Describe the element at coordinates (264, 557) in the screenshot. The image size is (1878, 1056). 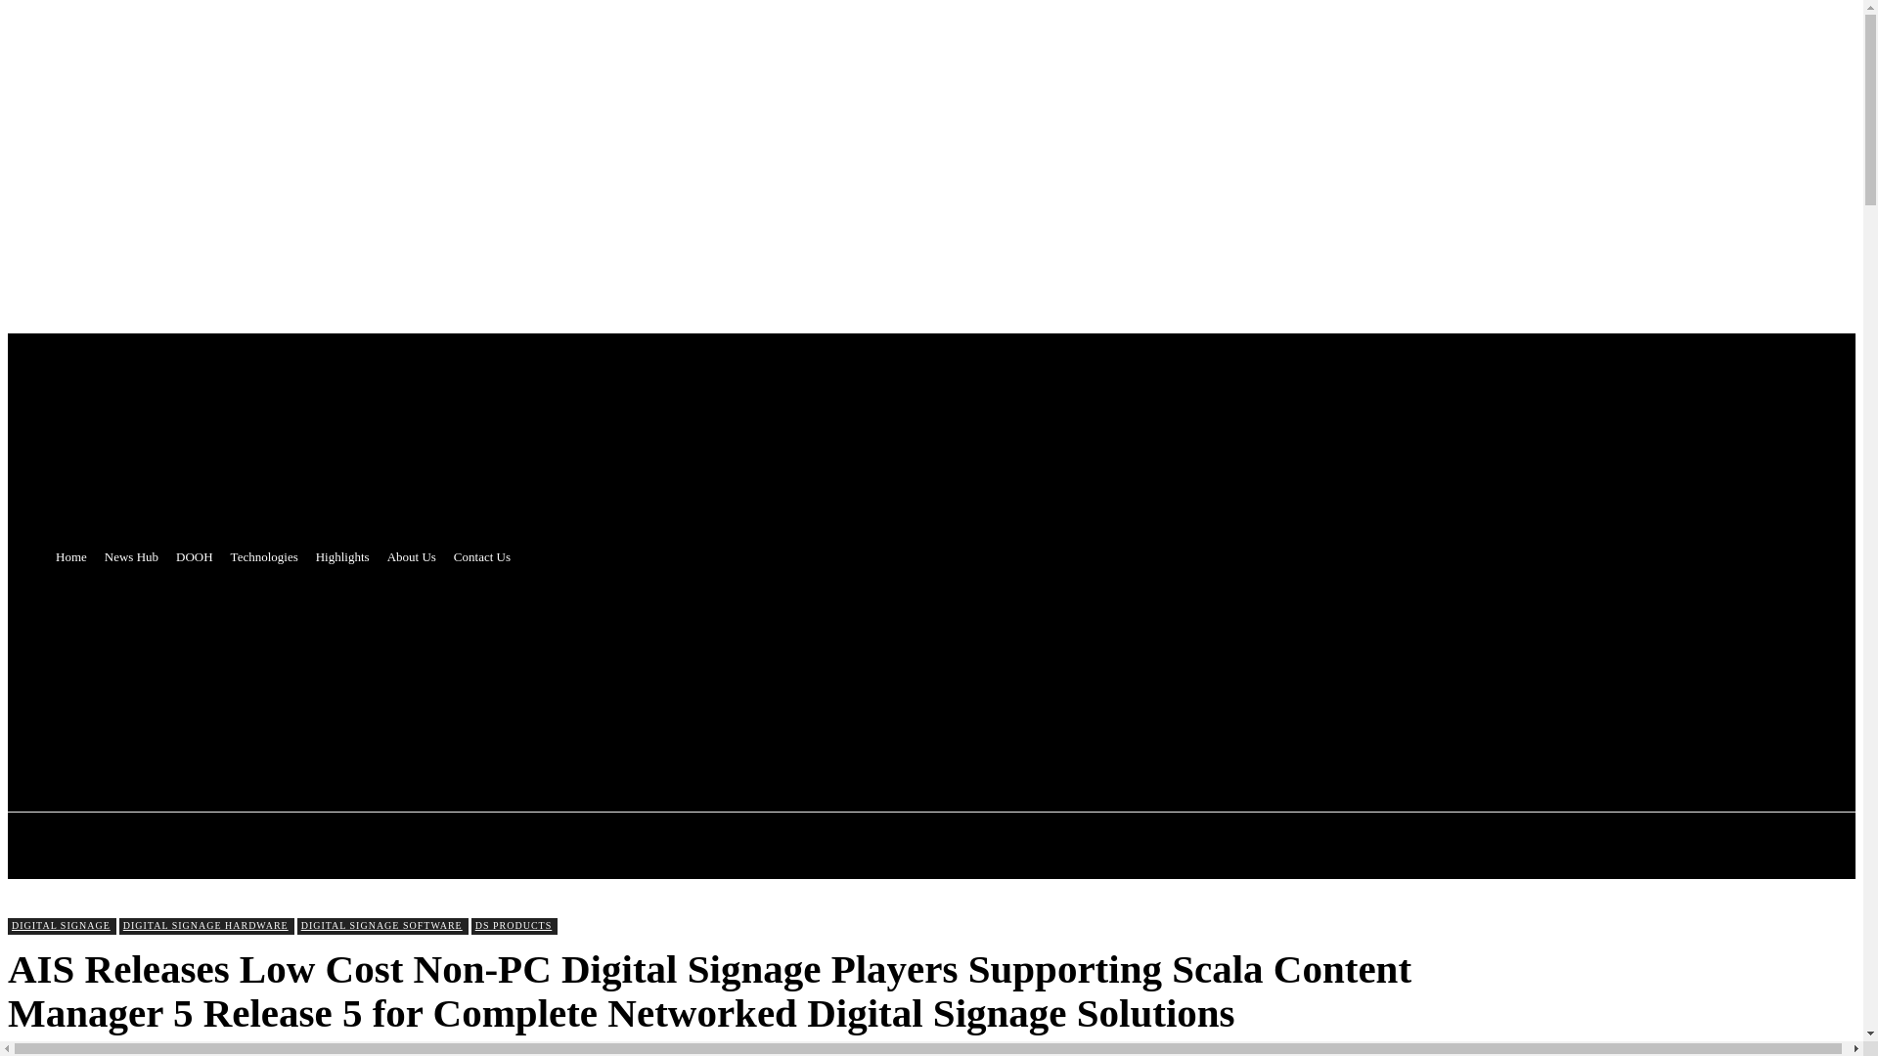
I see `Technologies` at that location.